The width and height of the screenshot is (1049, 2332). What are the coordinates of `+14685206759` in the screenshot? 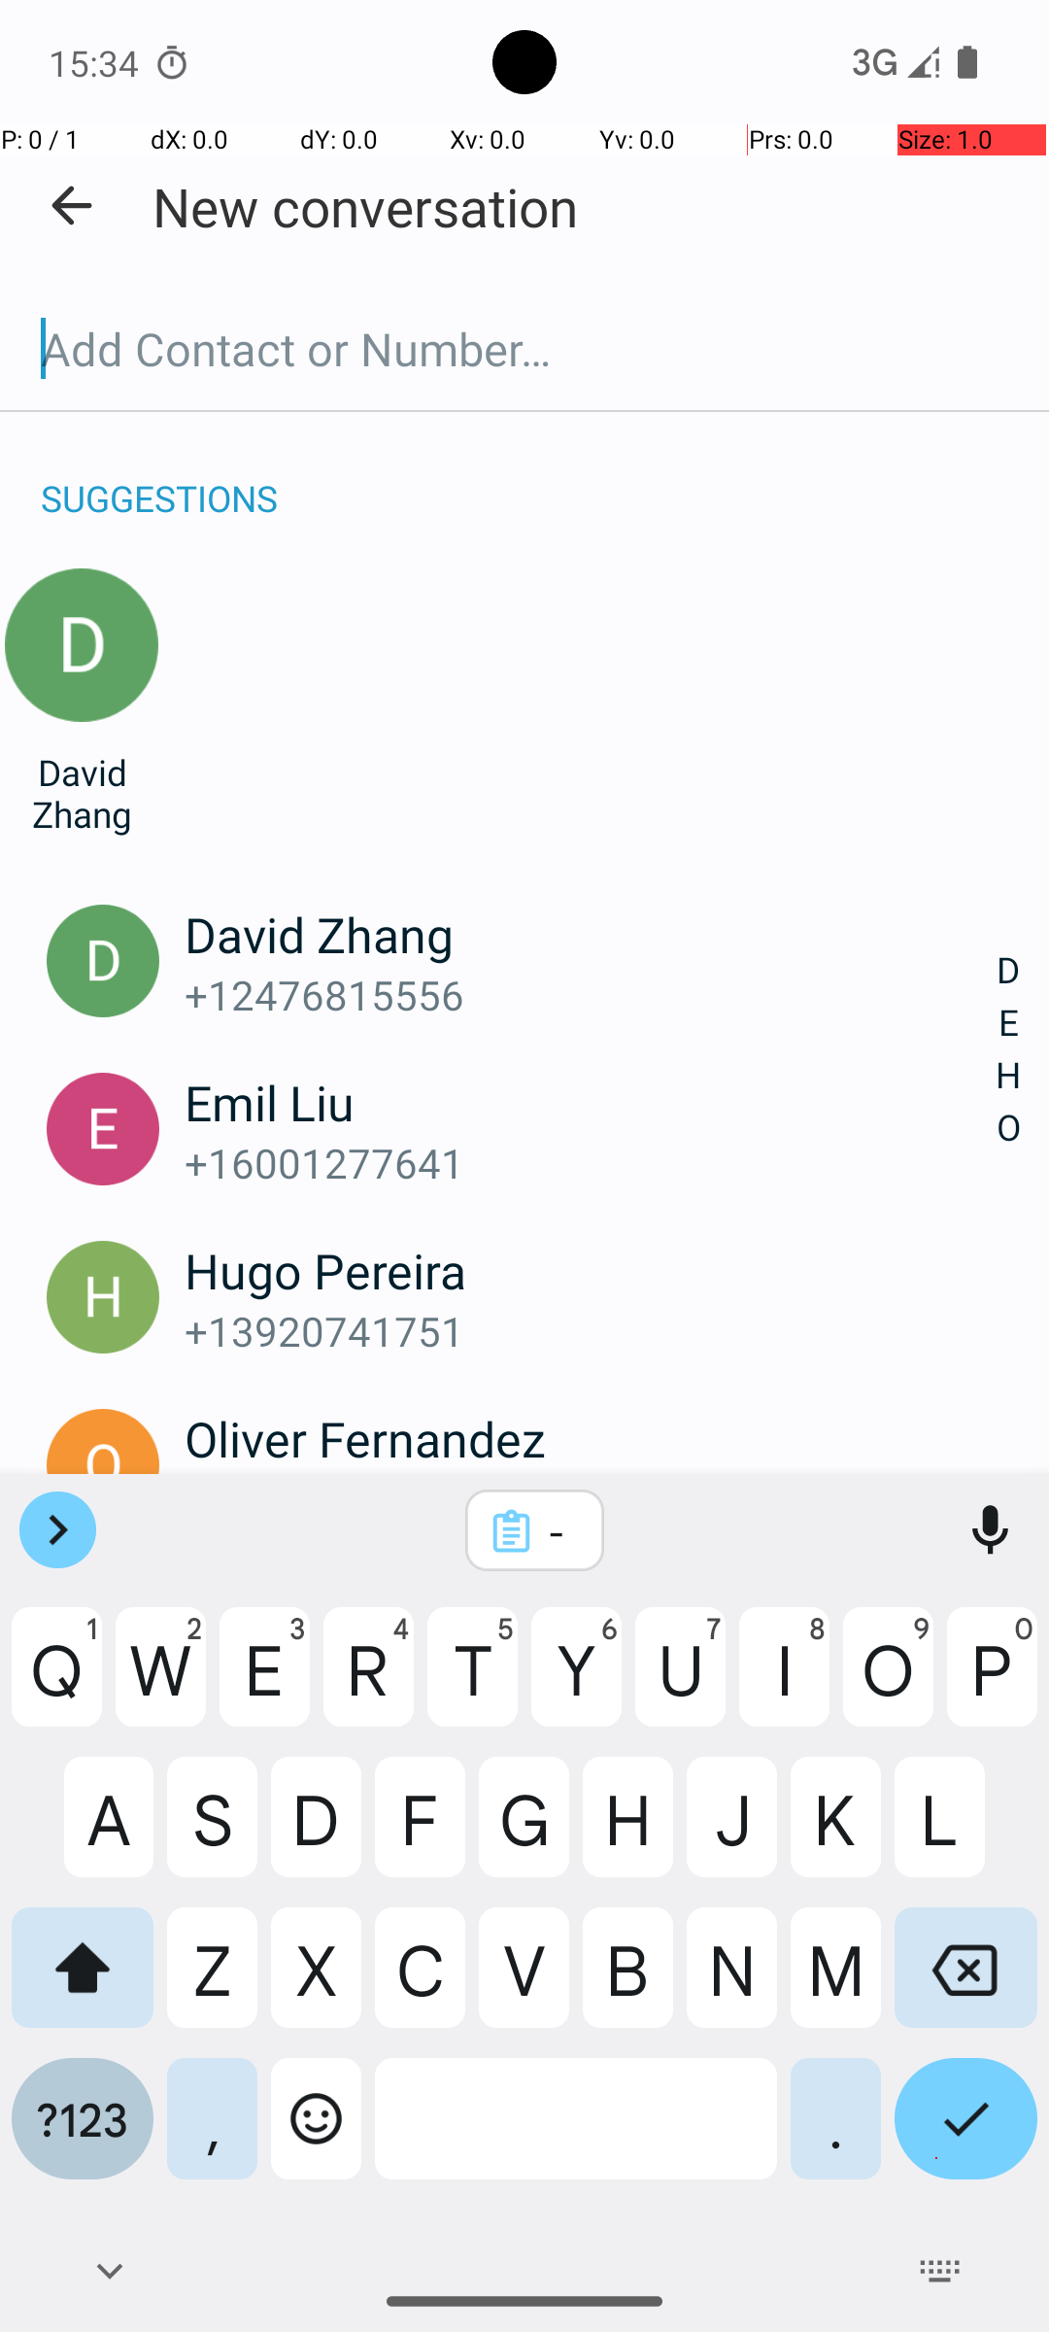 It's located at (591, 1498).